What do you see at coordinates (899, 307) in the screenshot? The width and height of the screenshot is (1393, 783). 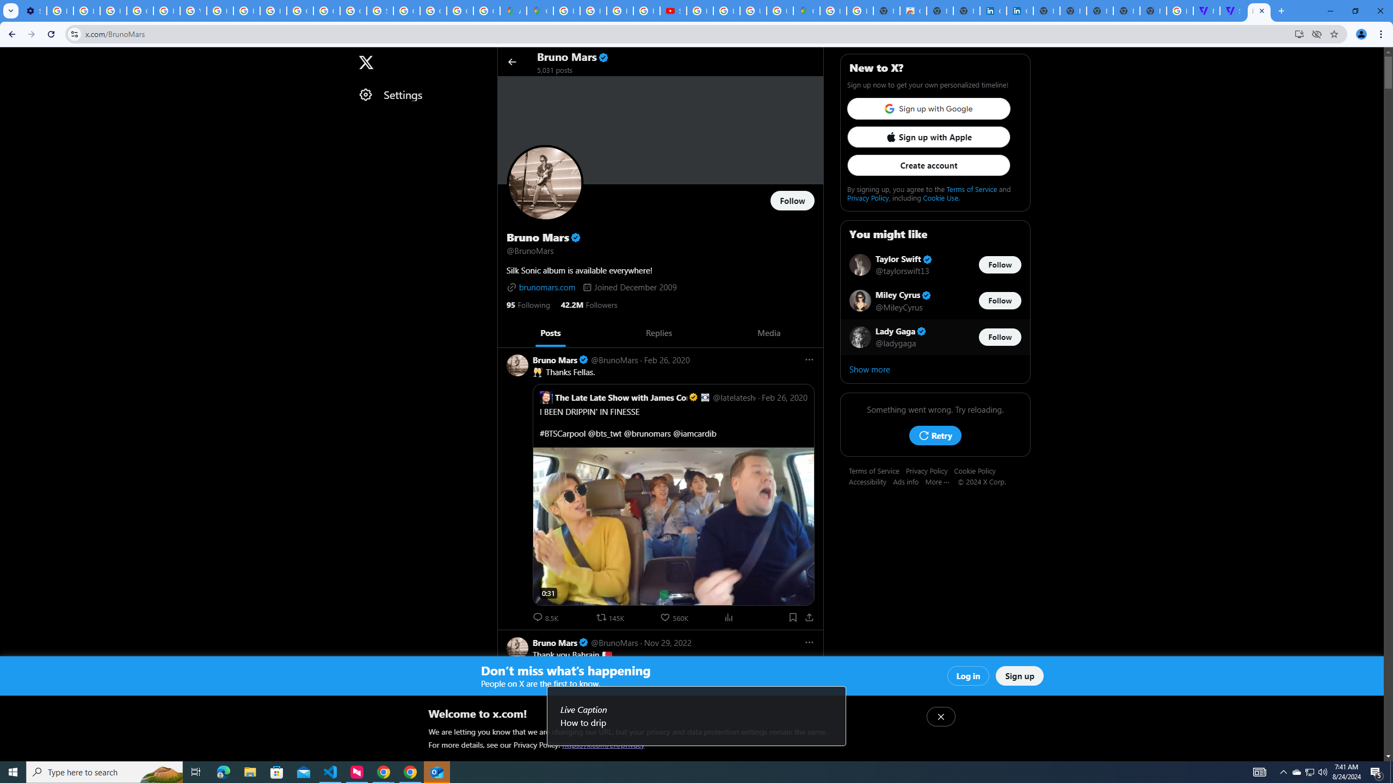 I see `@MileyCyrus` at bounding box center [899, 307].